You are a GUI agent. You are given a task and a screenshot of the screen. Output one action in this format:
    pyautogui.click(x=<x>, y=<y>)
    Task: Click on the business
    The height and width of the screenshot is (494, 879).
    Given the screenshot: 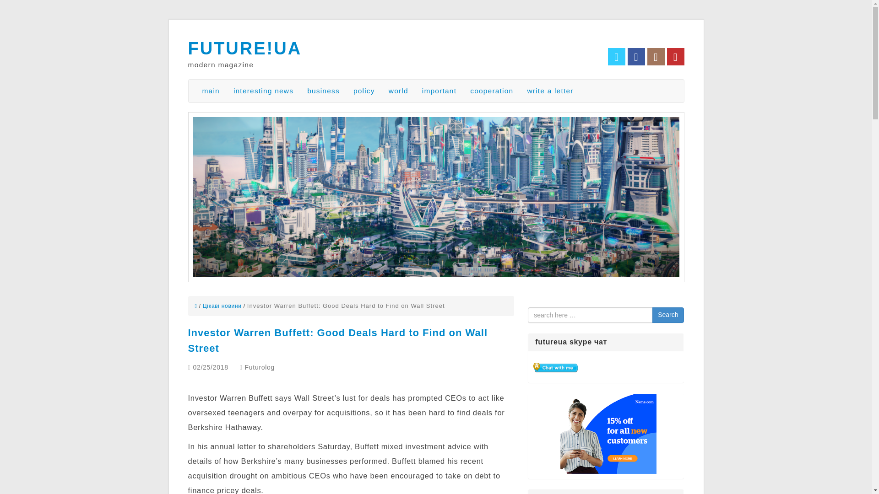 What is the action you would take?
    pyautogui.click(x=323, y=91)
    